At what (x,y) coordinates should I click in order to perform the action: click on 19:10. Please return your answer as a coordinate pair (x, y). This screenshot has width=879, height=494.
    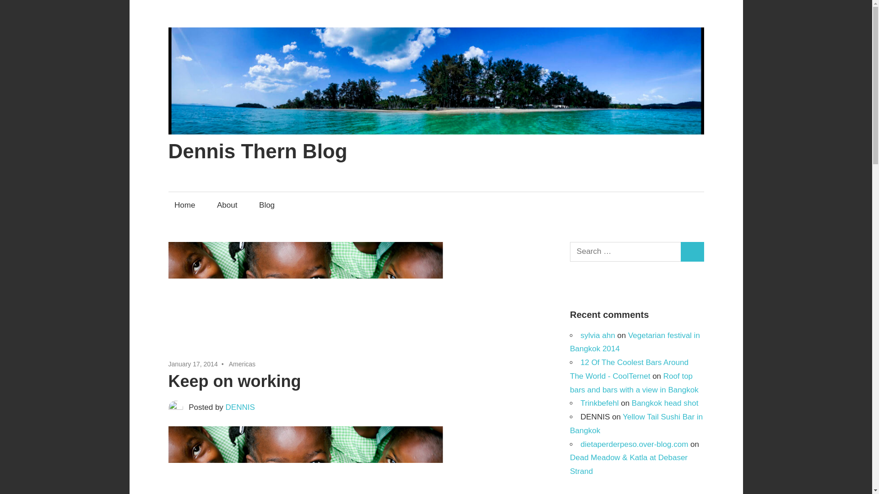
    Looking at the image, I should click on (193, 364).